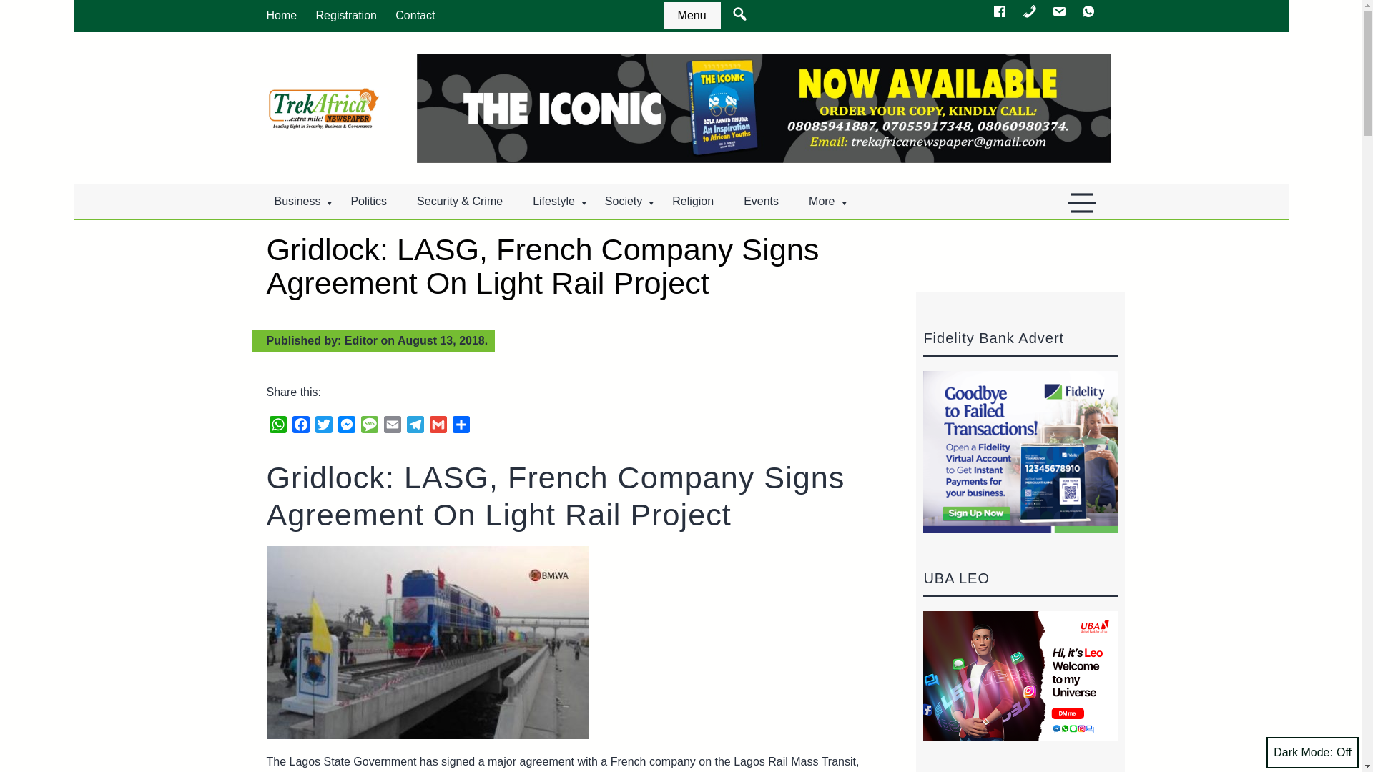 This screenshot has width=1373, height=772. I want to click on Business, so click(297, 202).